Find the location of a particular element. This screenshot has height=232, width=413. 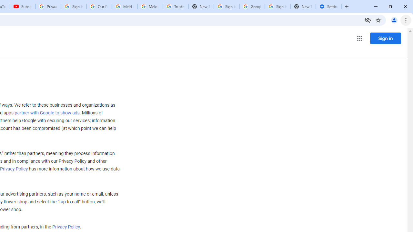

Trusted Information and Content - Google Safety Center is located at coordinates (176, 6).